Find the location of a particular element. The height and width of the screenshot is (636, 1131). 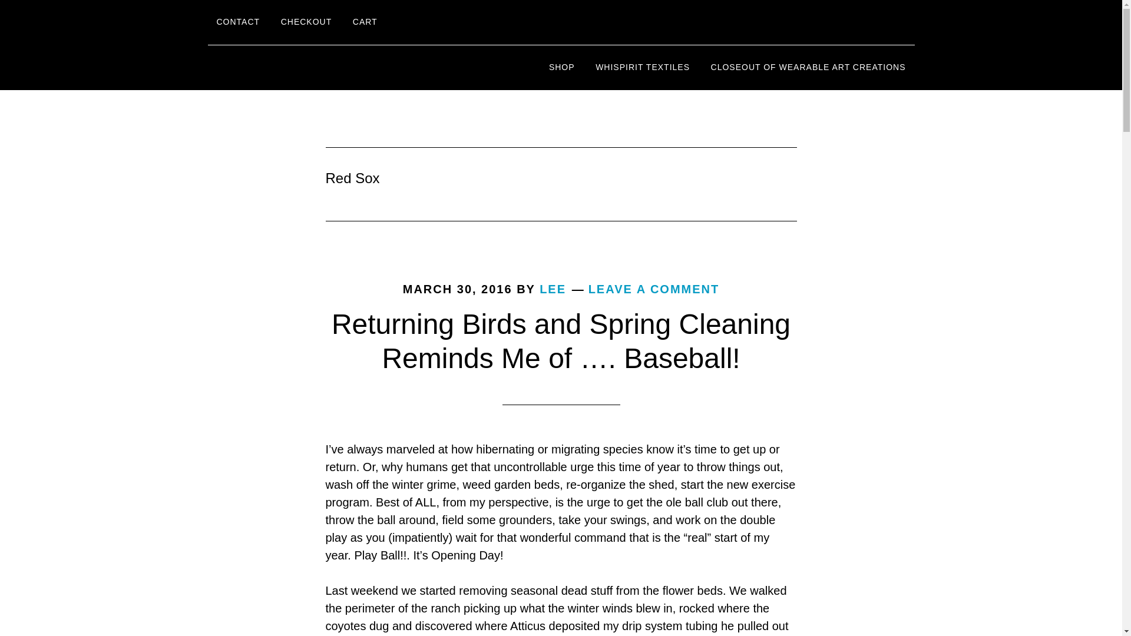

CLOSEOUT OF WEARABLE ART CREATIONS is located at coordinates (808, 67).